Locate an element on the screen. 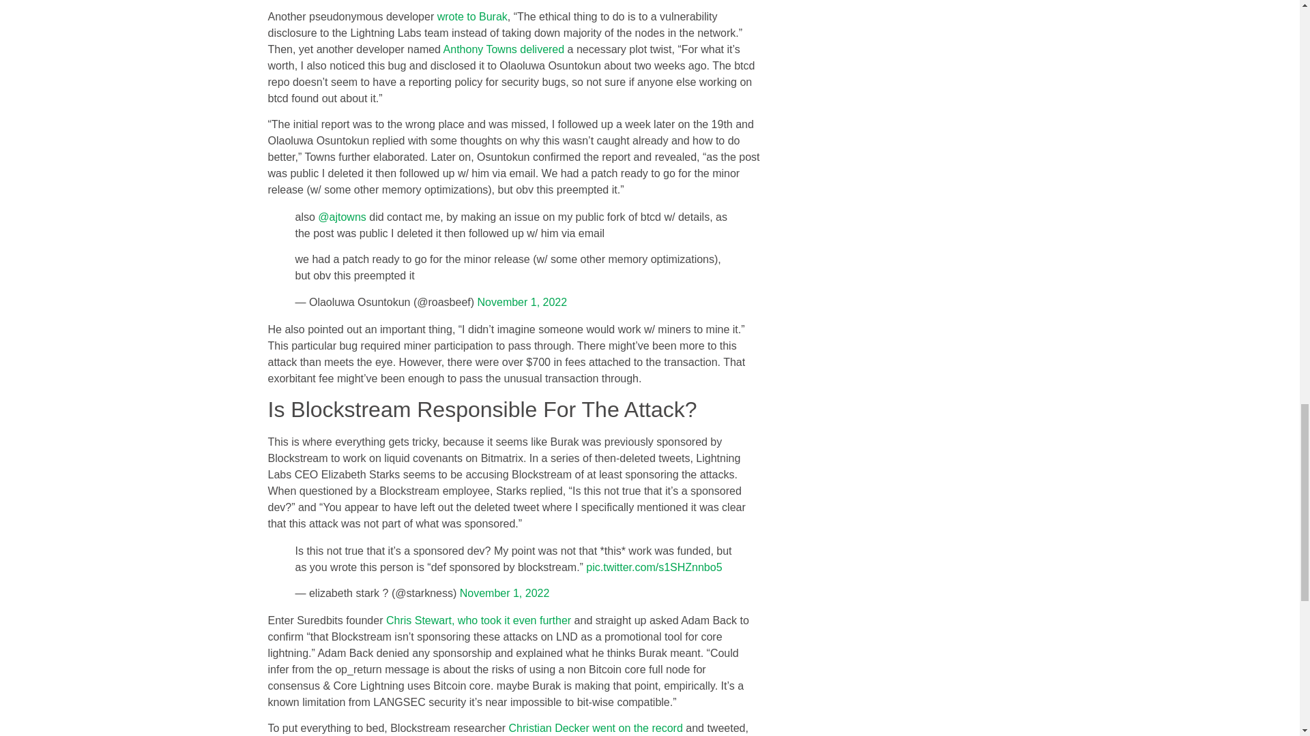 The width and height of the screenshot is (1310, 736). Chris Stewart, who took it even further is located at coordinates (478, 620).